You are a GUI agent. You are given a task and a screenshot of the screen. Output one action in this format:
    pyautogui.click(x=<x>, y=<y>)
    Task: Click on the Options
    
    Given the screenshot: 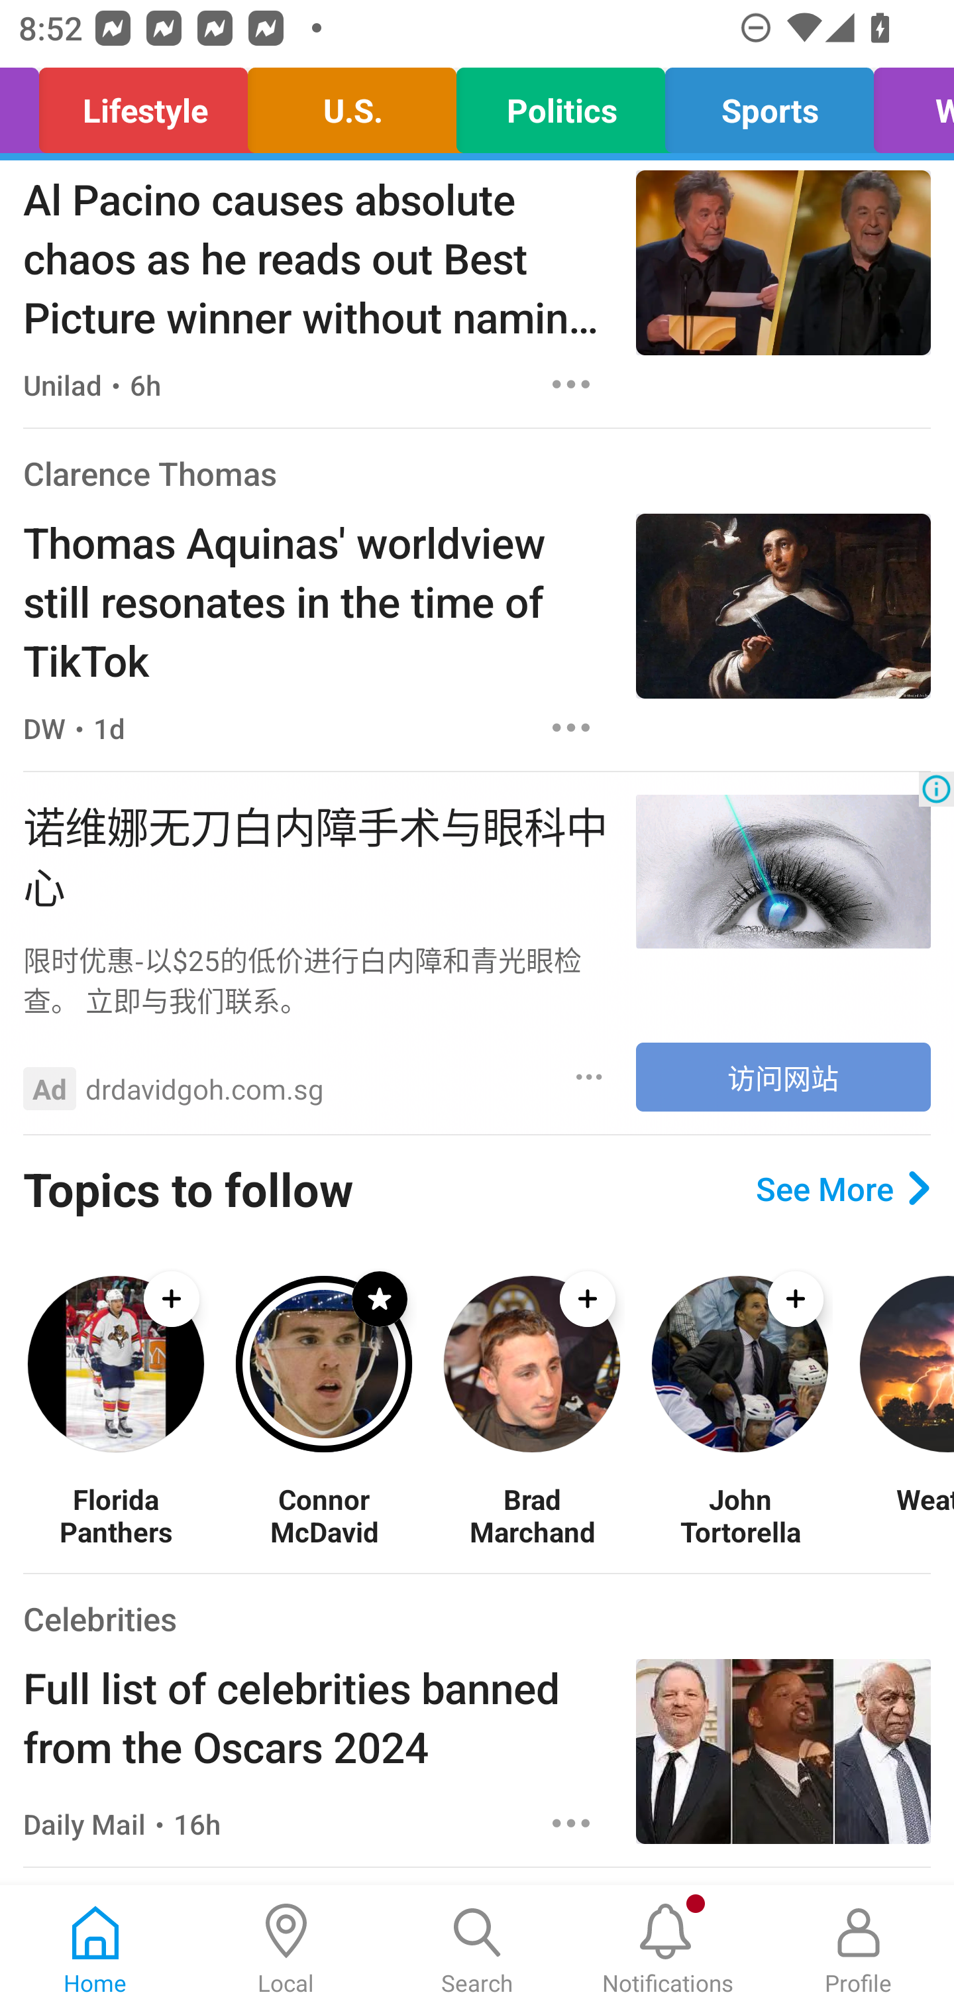 What is the action you would take?
    pyautogui.click(x=590, y=1076)
    